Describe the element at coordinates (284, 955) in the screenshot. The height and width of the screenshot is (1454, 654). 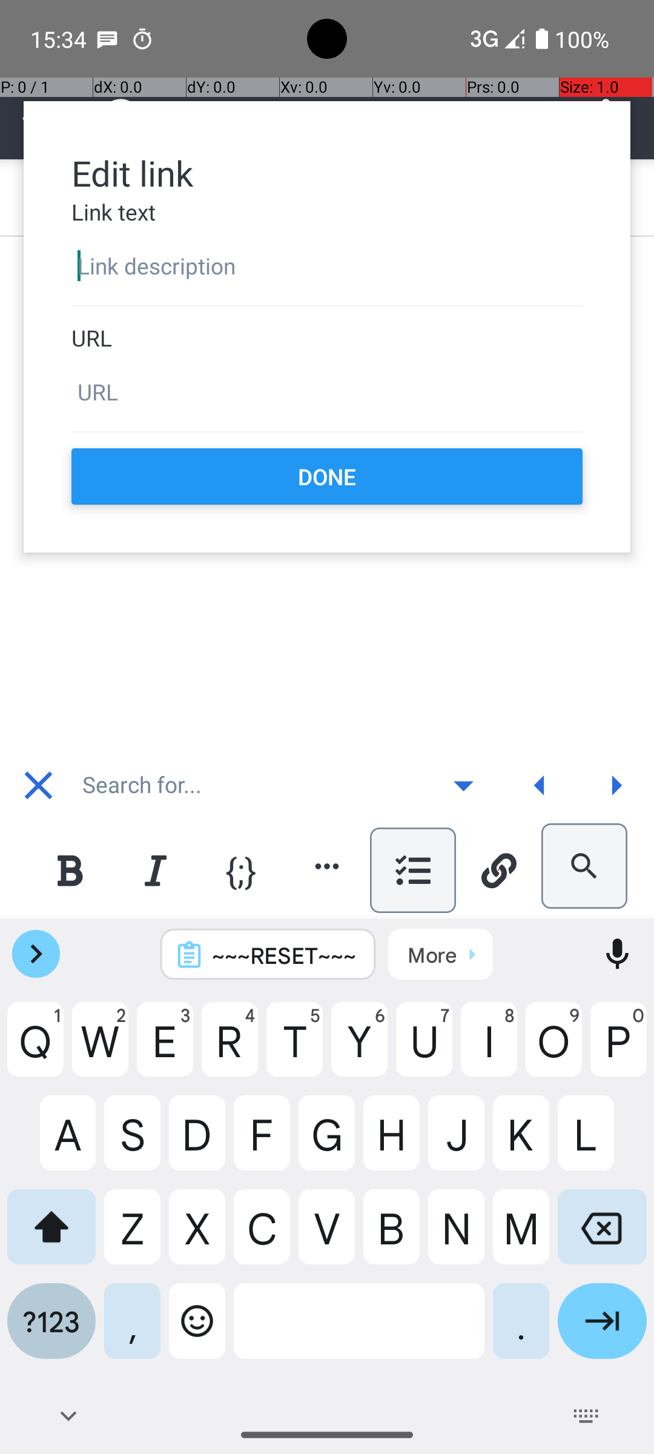
I see `~~~RESET~~~` at that location.